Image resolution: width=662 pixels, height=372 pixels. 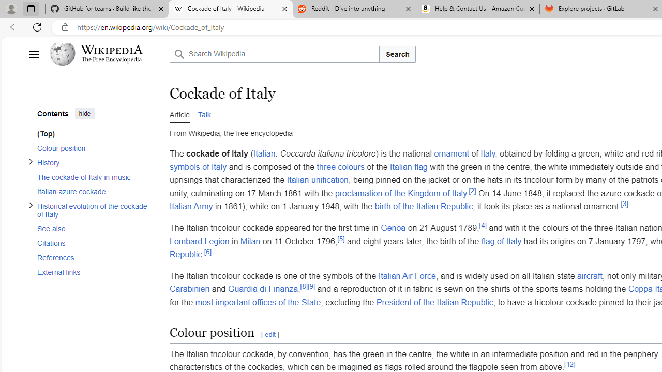 What do you see at coordinates (204, 113) in the screenshot?
I see `Talk` at bounding box center [204, 113].